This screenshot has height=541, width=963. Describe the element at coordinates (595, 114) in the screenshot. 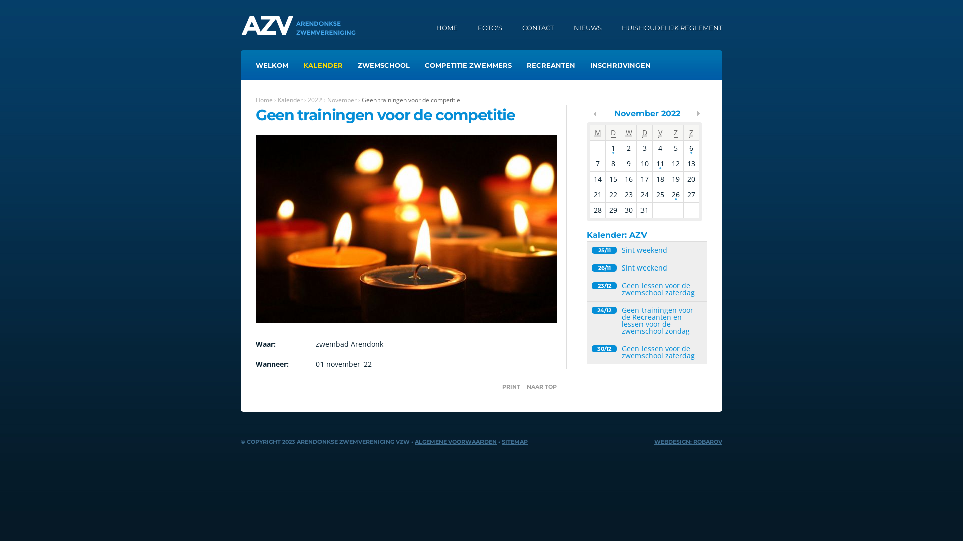

I see `Bekijk vorige maand` at that location.